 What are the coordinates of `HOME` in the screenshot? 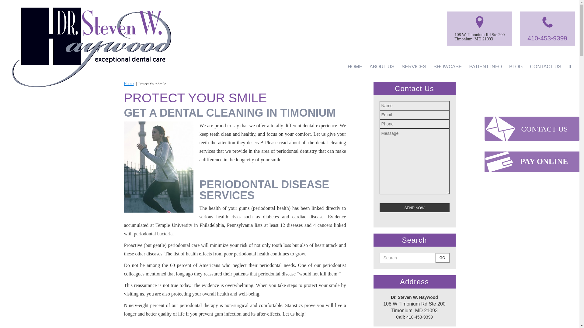 It's located at (355, 67).